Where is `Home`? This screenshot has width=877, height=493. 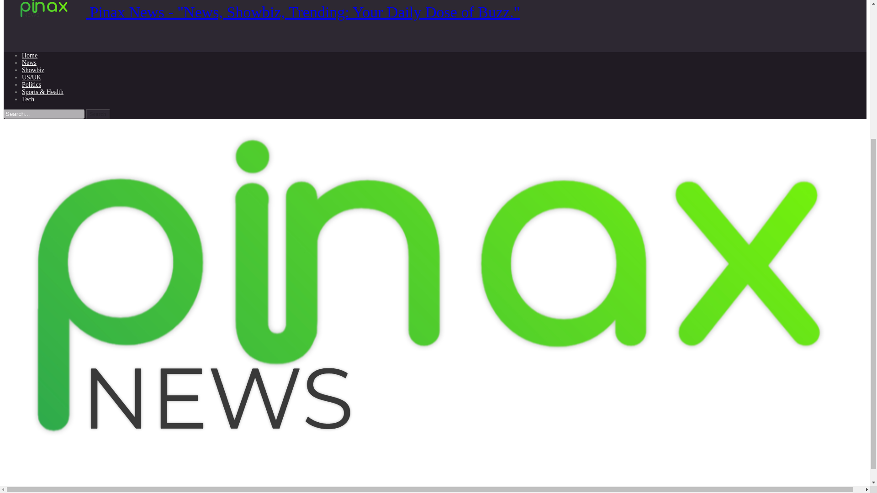
Home is located at coordinates (30, 55).